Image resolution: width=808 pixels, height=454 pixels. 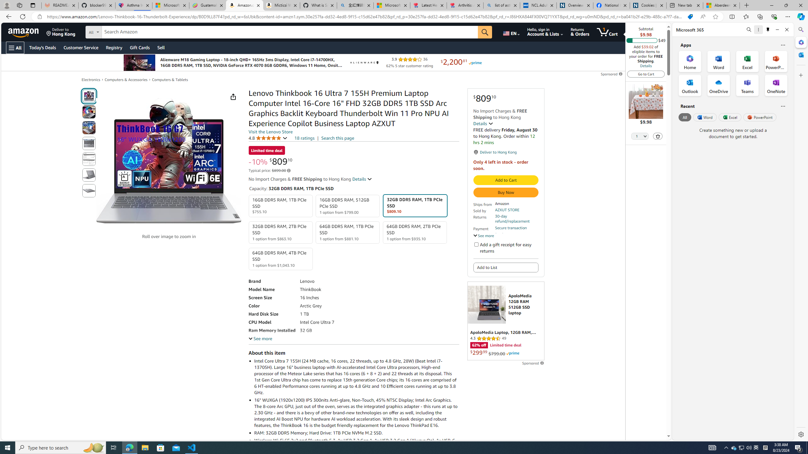 What do you see at coordinates (81, 47) in the screenshot?
I see `Customer Service` at bounding box center [81, 47].